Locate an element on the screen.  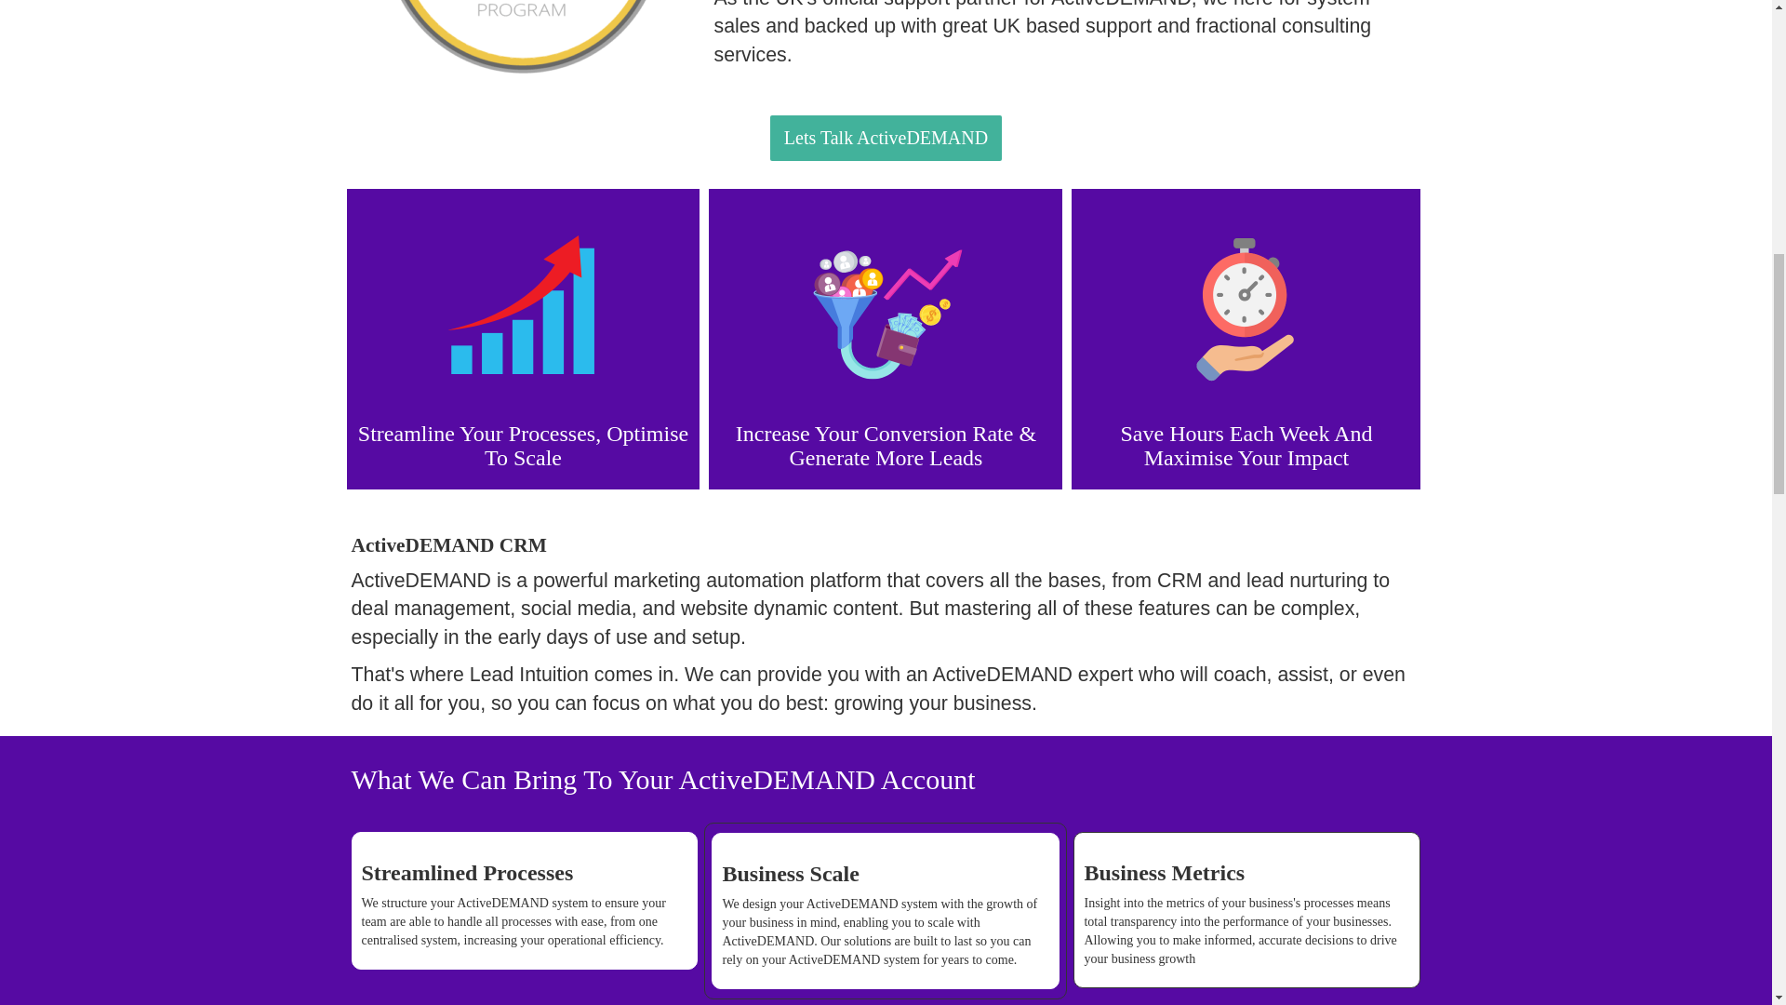
Lets Talk ActiveDEMAND is located at coordinates (886, 136).